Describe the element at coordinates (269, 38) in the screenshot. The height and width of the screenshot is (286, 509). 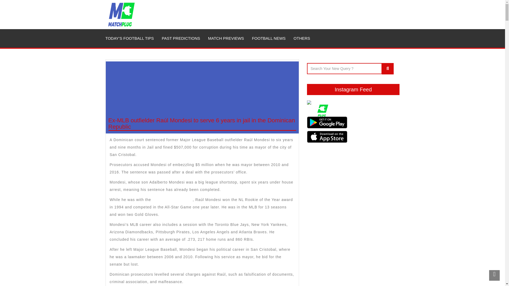
I see `FOOTBALL NEWS` at that location.